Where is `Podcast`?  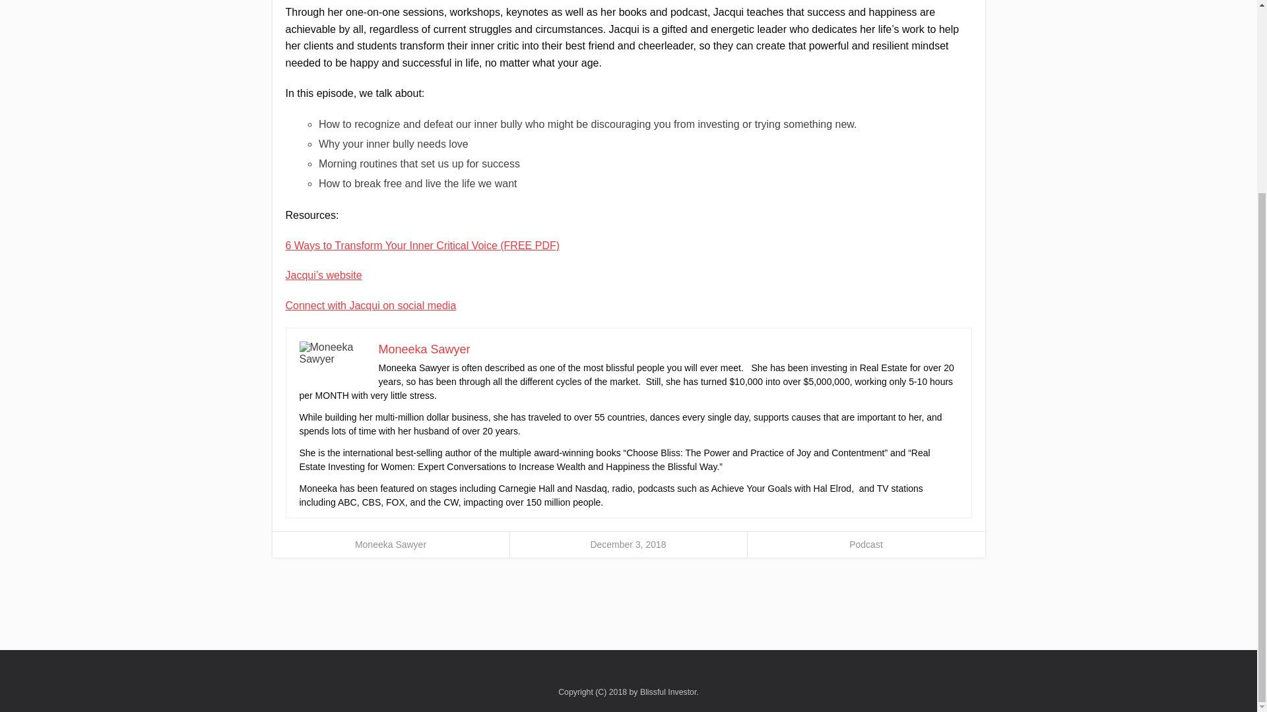
Podcast is located at coordinates (866, 544).